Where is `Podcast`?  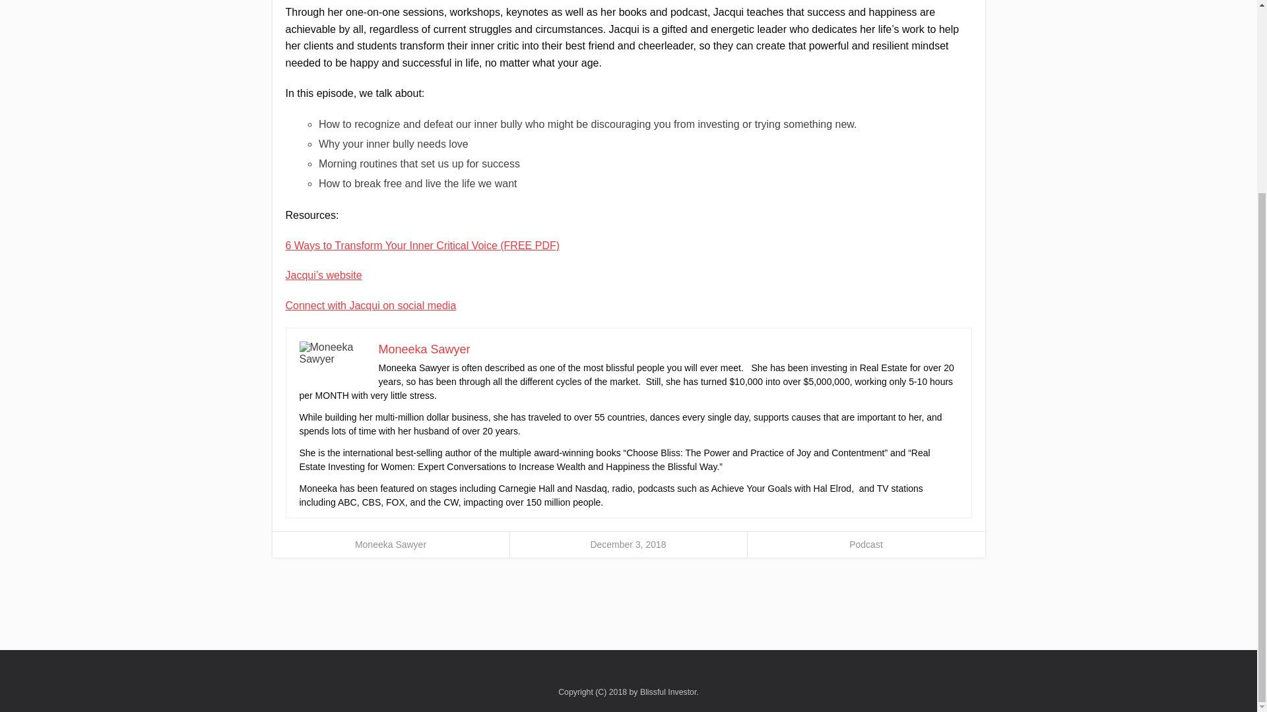
Podcast is located at coordinates (866, 544).